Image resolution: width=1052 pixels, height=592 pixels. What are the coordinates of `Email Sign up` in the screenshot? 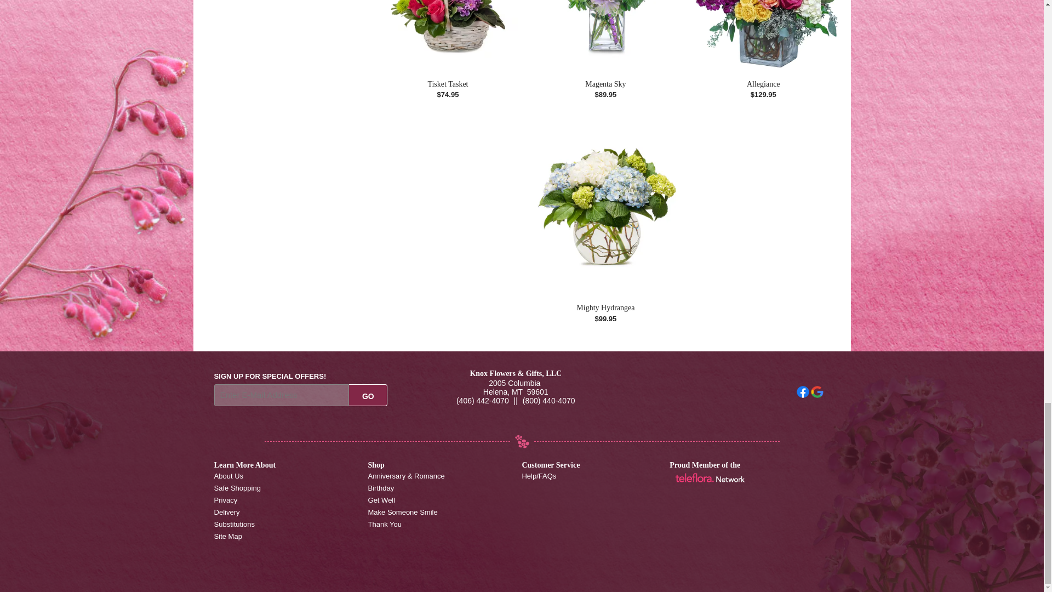 It's located at (282, 395).